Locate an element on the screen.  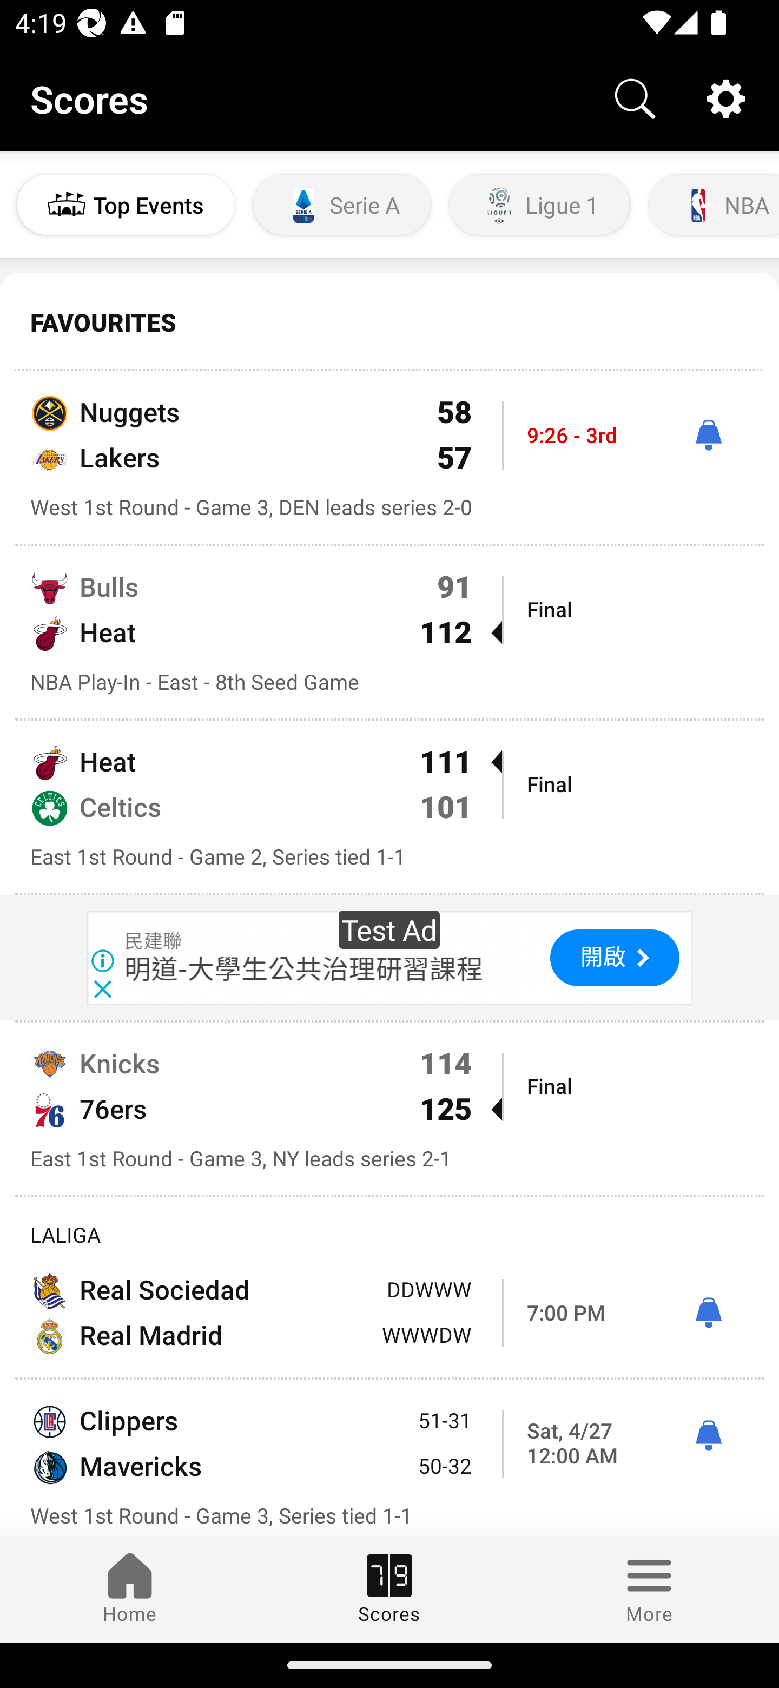
Home is located at coordinates (130, 1589).